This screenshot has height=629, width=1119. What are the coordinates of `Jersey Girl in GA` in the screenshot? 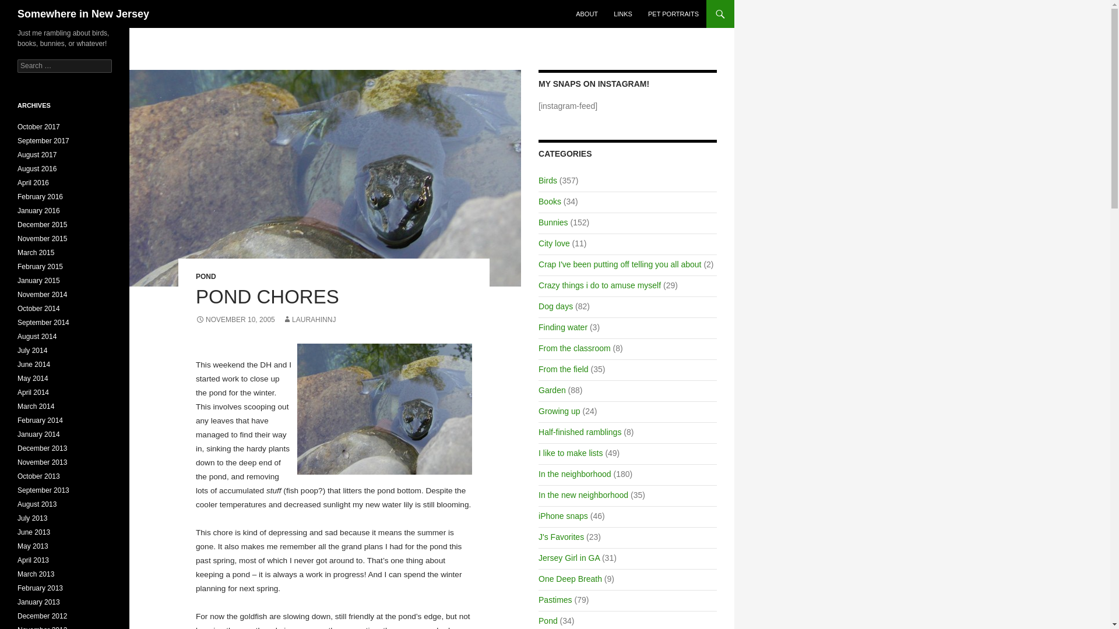 It's located at (569, 558).